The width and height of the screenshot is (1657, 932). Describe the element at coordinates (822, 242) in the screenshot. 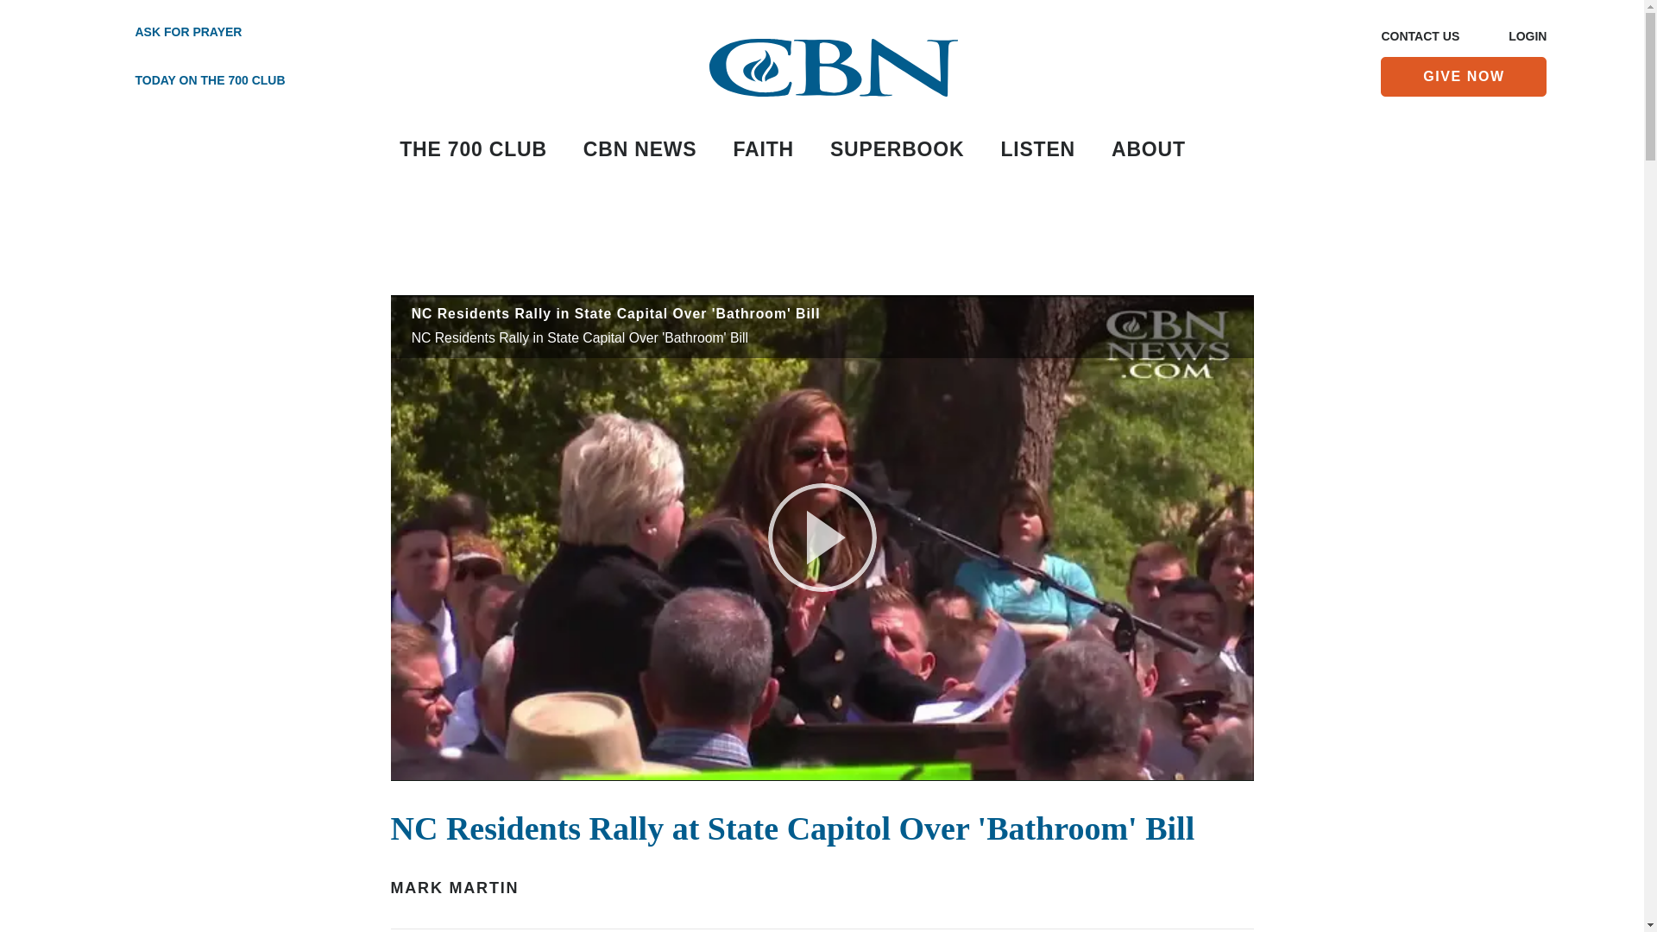

I see `3rd party ad content` at that location.